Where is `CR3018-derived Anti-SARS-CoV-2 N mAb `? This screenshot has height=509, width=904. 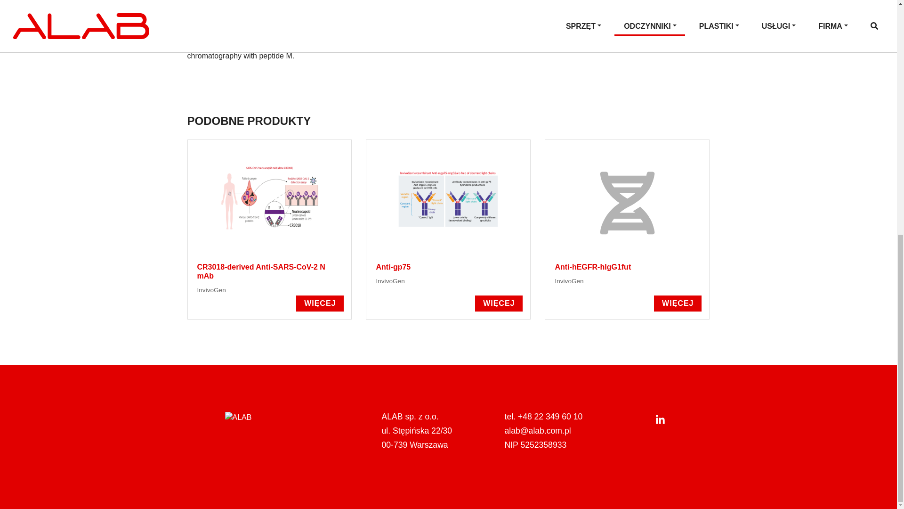 CR3018-derived Anti-SARS-CoV-2 N mAb  is located at coordinates (320, 304).